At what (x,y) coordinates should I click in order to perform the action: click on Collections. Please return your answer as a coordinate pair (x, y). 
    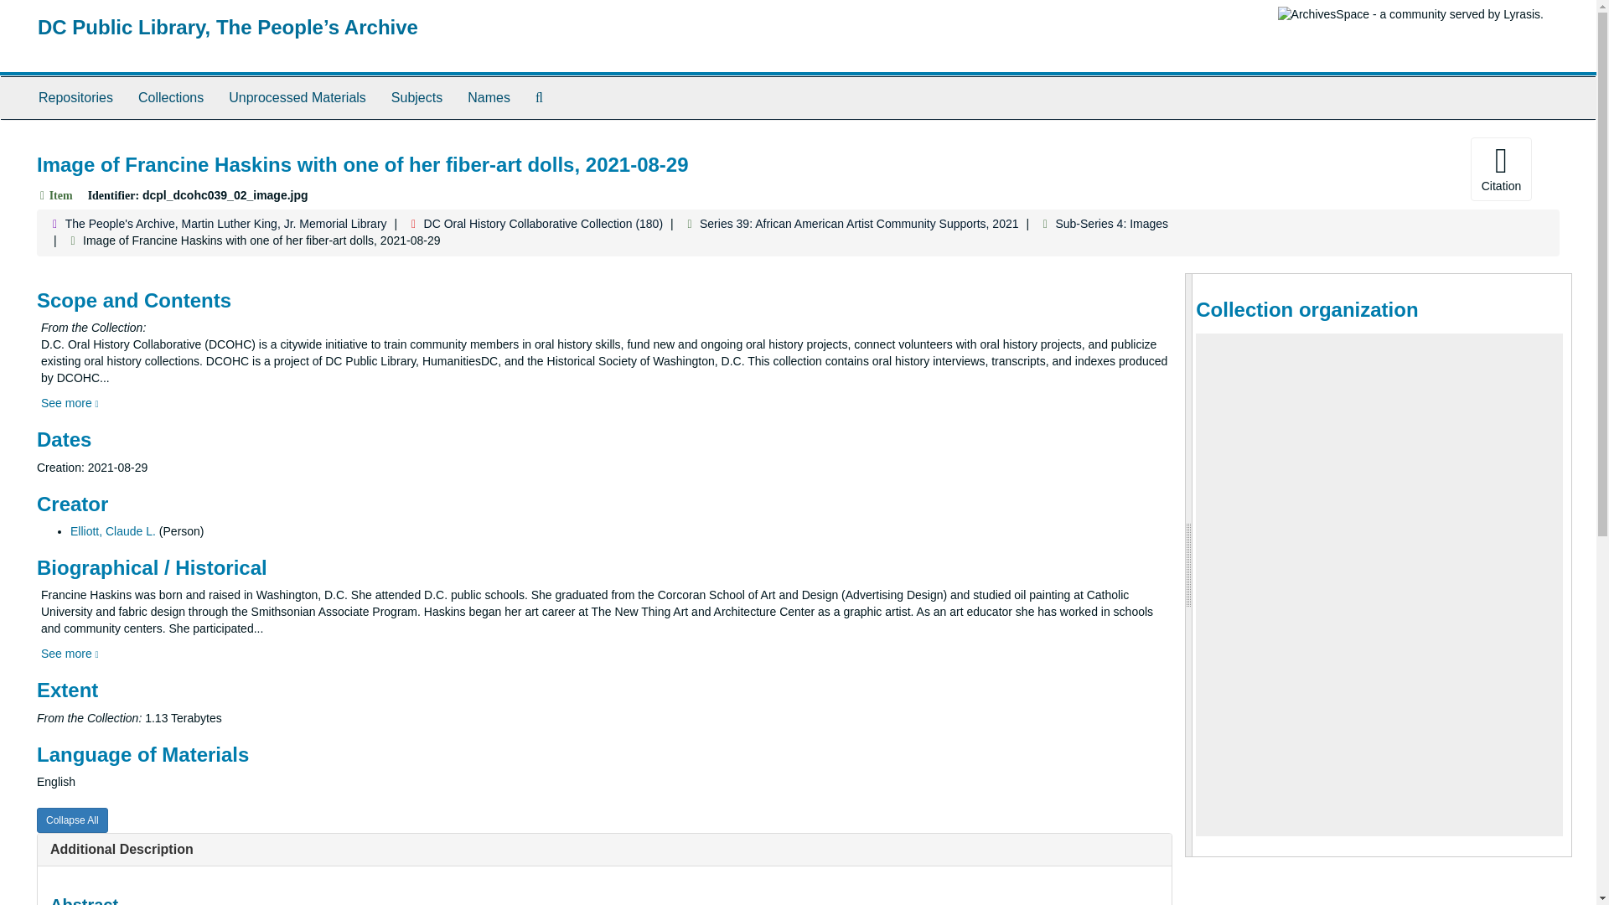
    Looking at the image, I should click on (170, 97).